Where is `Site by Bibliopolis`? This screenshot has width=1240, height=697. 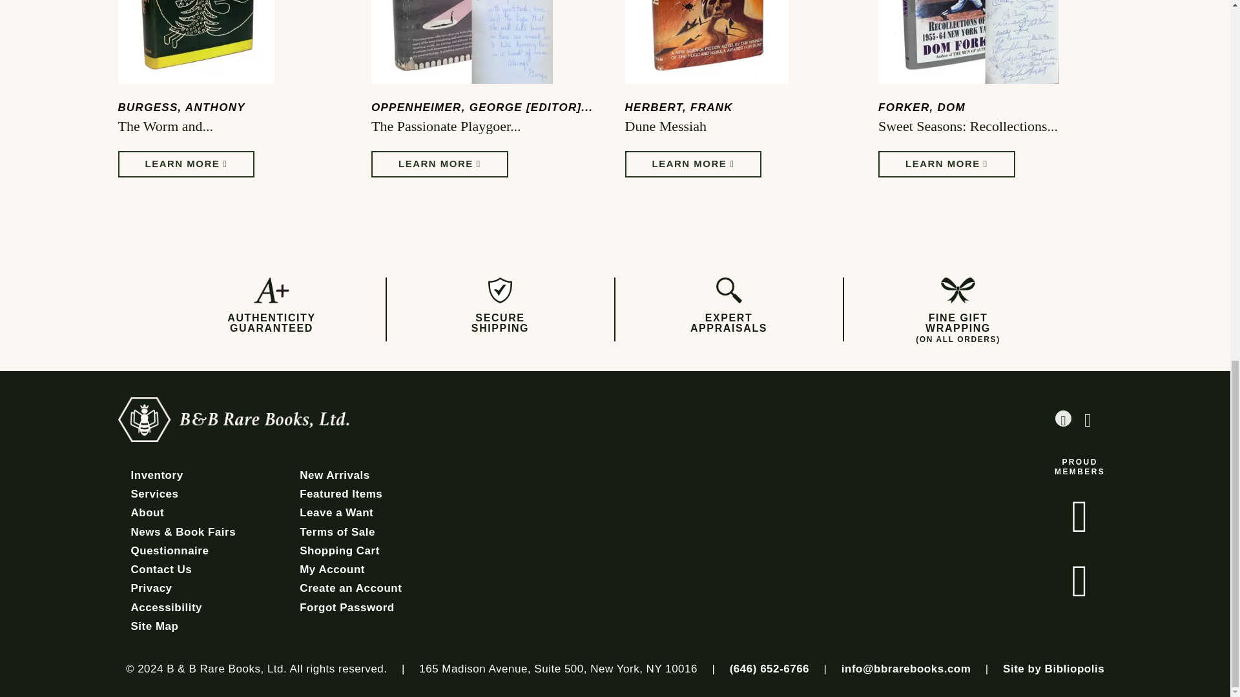
Site by Bibliopolis is located at coordinates (1054, 669).